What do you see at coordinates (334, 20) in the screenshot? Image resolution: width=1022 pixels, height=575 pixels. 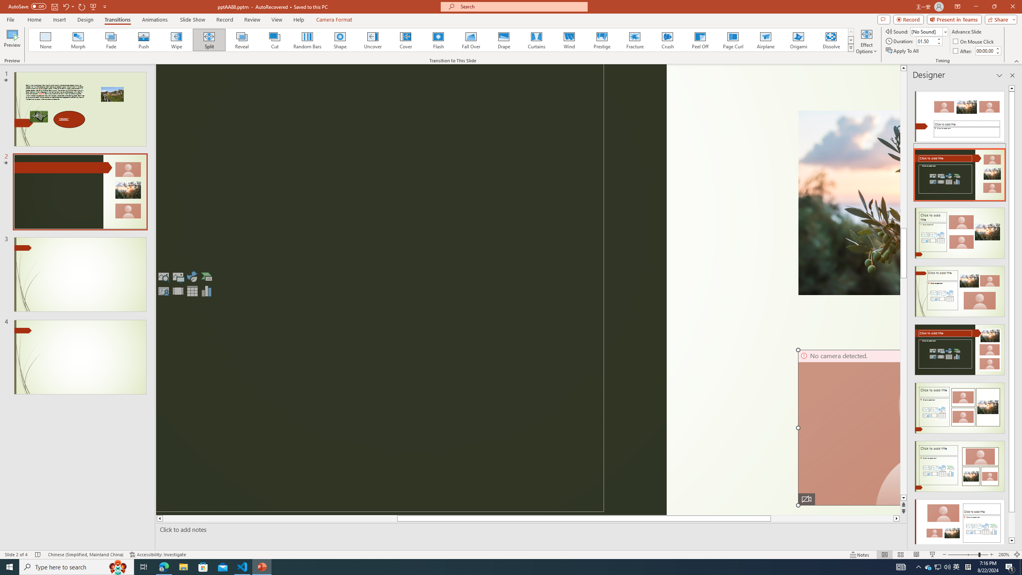 I see `Camera Format` at bounding box center [334, 20].